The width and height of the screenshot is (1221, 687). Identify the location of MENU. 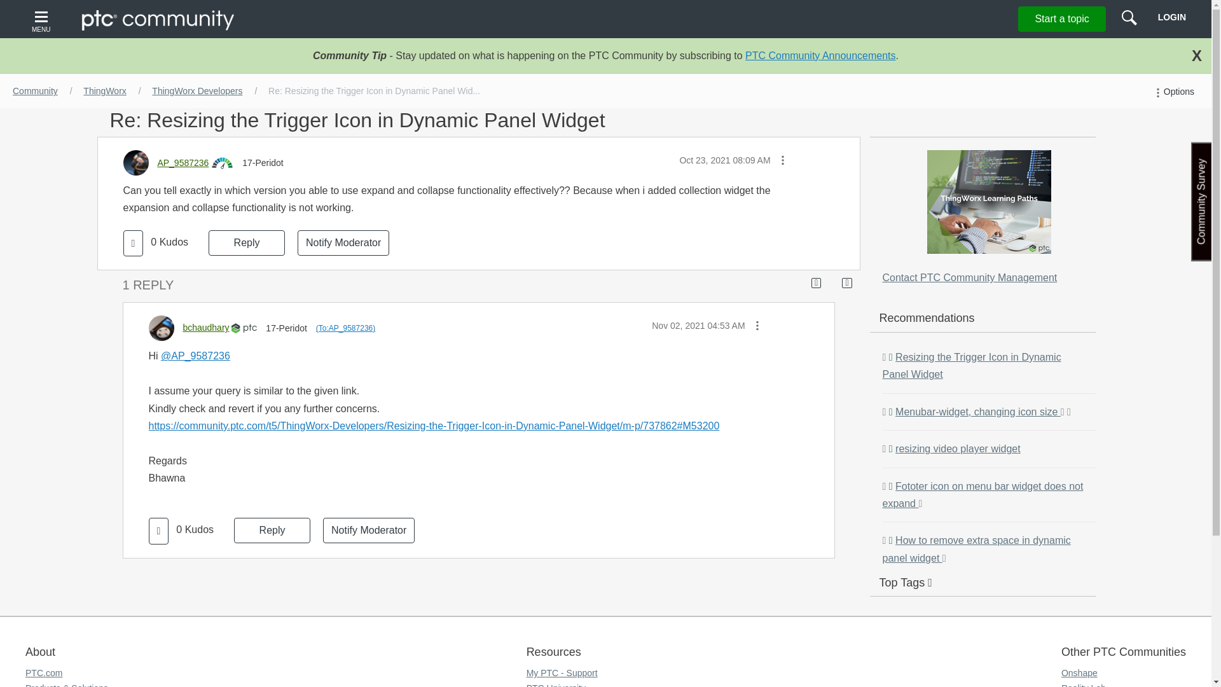
(43, 19).